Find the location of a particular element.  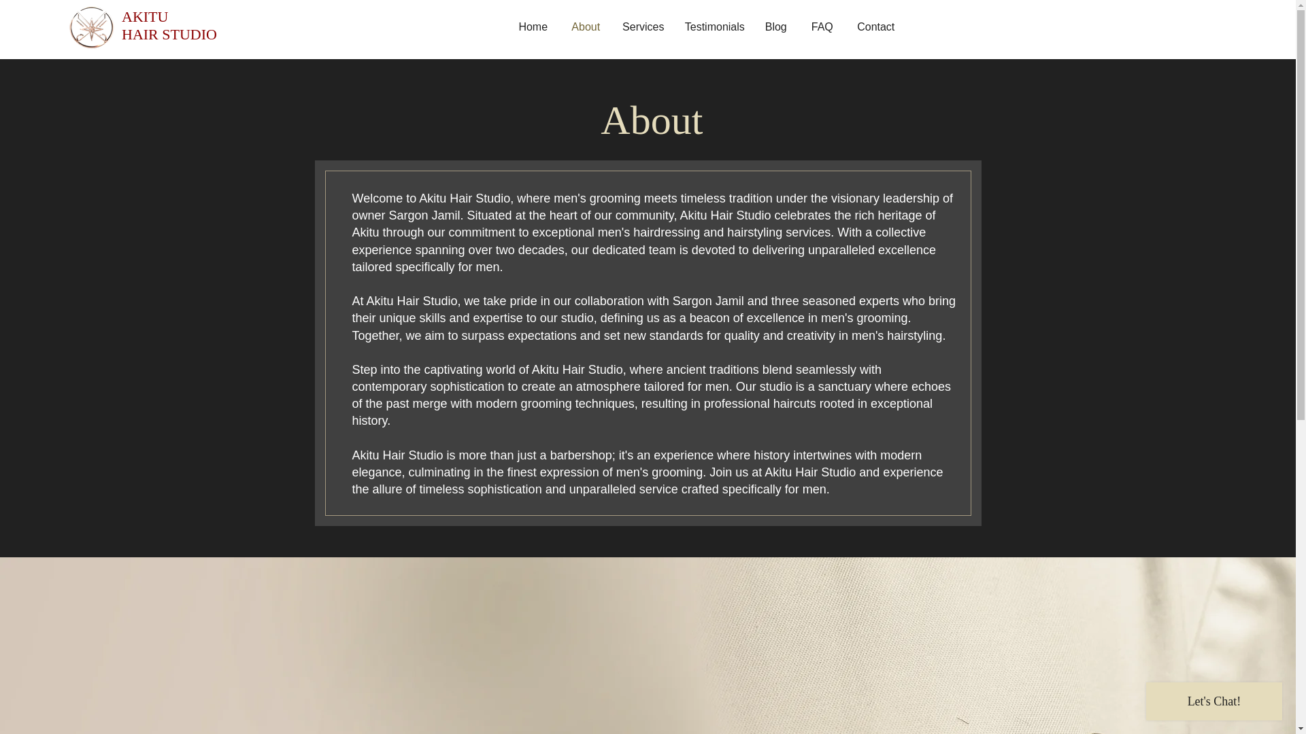

AKITU is located at coordinates (144, 16).